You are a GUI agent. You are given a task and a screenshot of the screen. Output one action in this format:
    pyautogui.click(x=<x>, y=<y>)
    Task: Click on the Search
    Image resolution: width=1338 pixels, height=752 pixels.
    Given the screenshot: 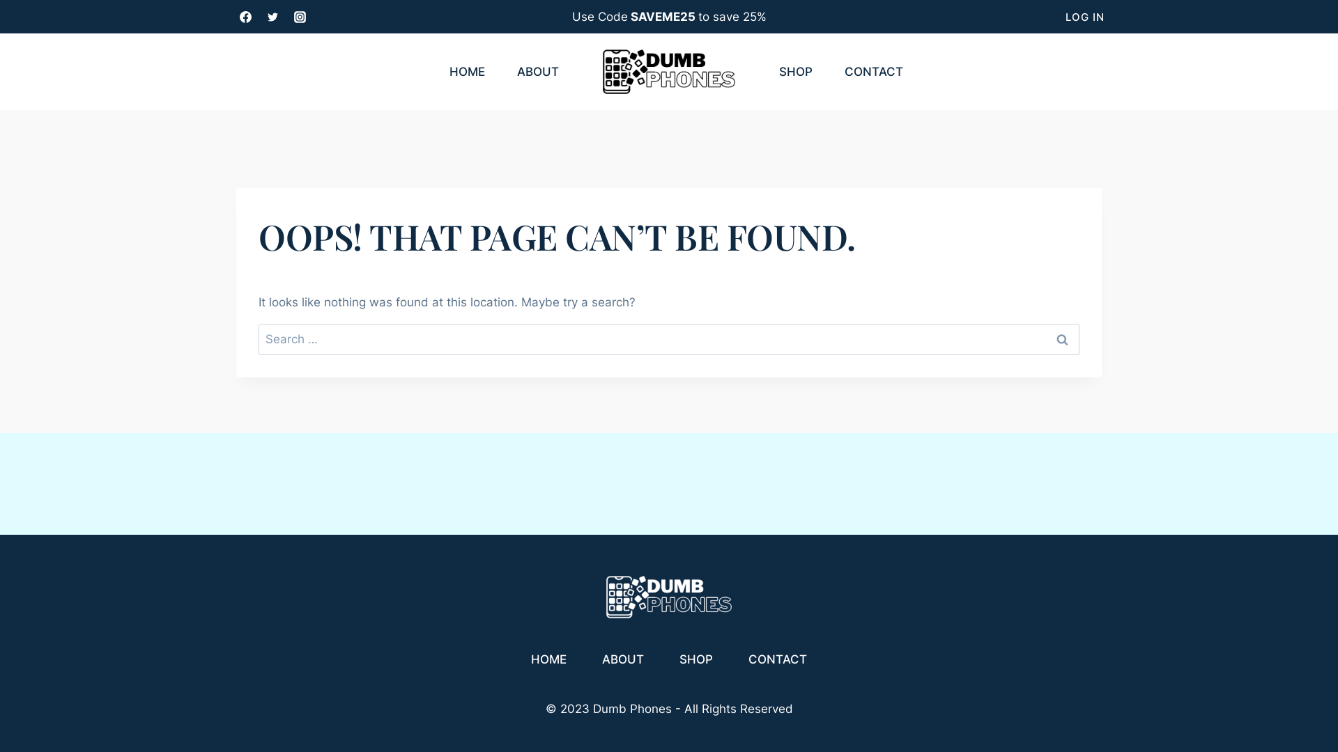 What is the action you would take?
    pyautogui.click(x=1062, y=338)
    